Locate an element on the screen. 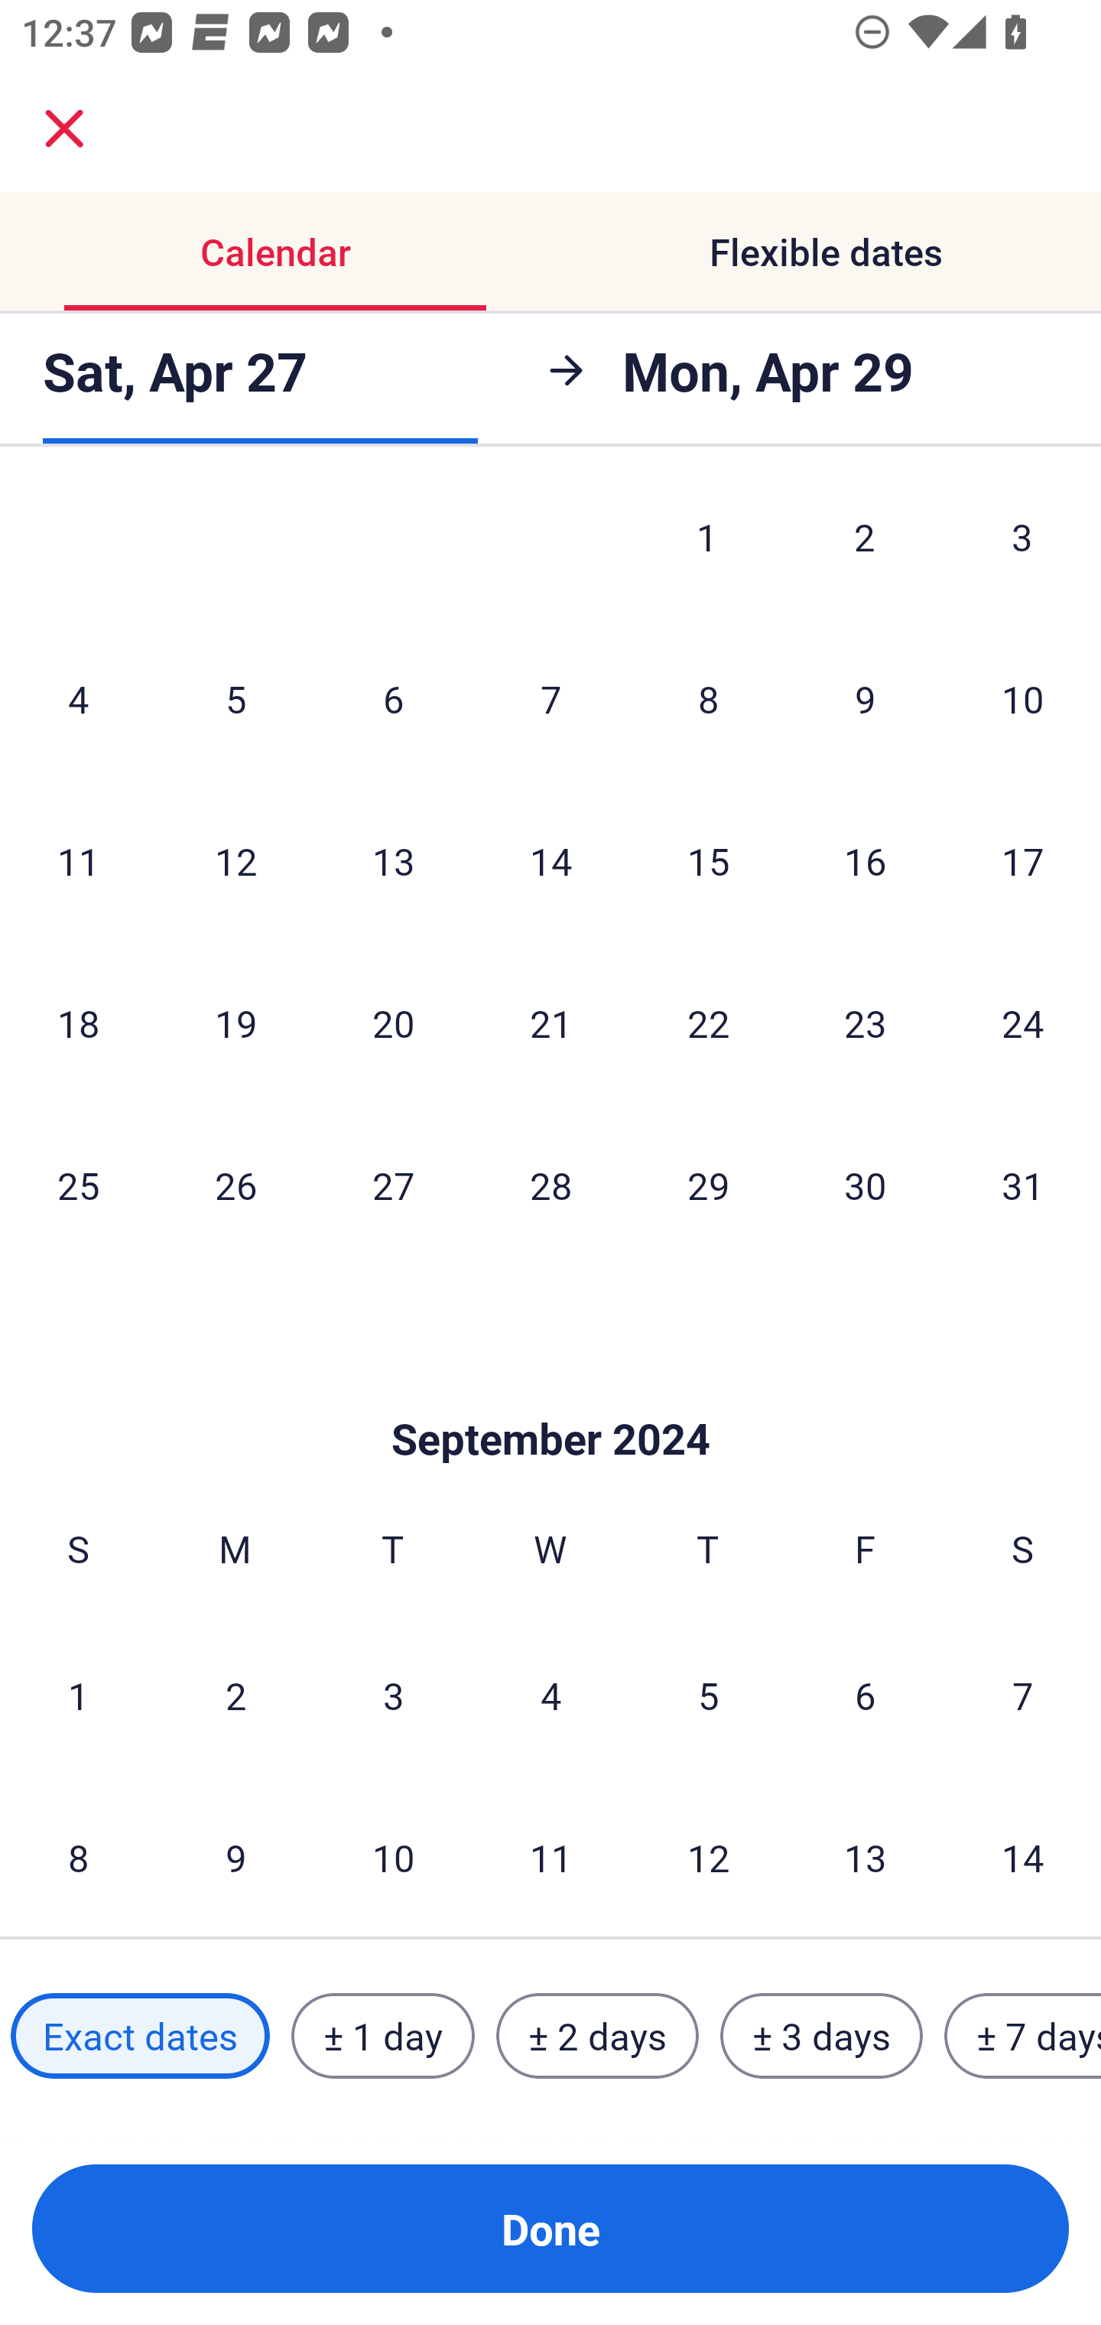  17 Saturday, August 17, 2024 is located at coordinates (1023, 861).